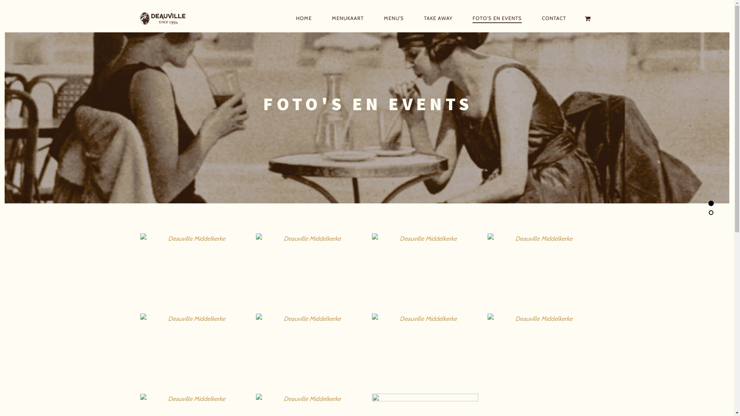 The height and width of the screenshot is (416, 740). I want to click on TAKE AWAY, so click(438, 18).